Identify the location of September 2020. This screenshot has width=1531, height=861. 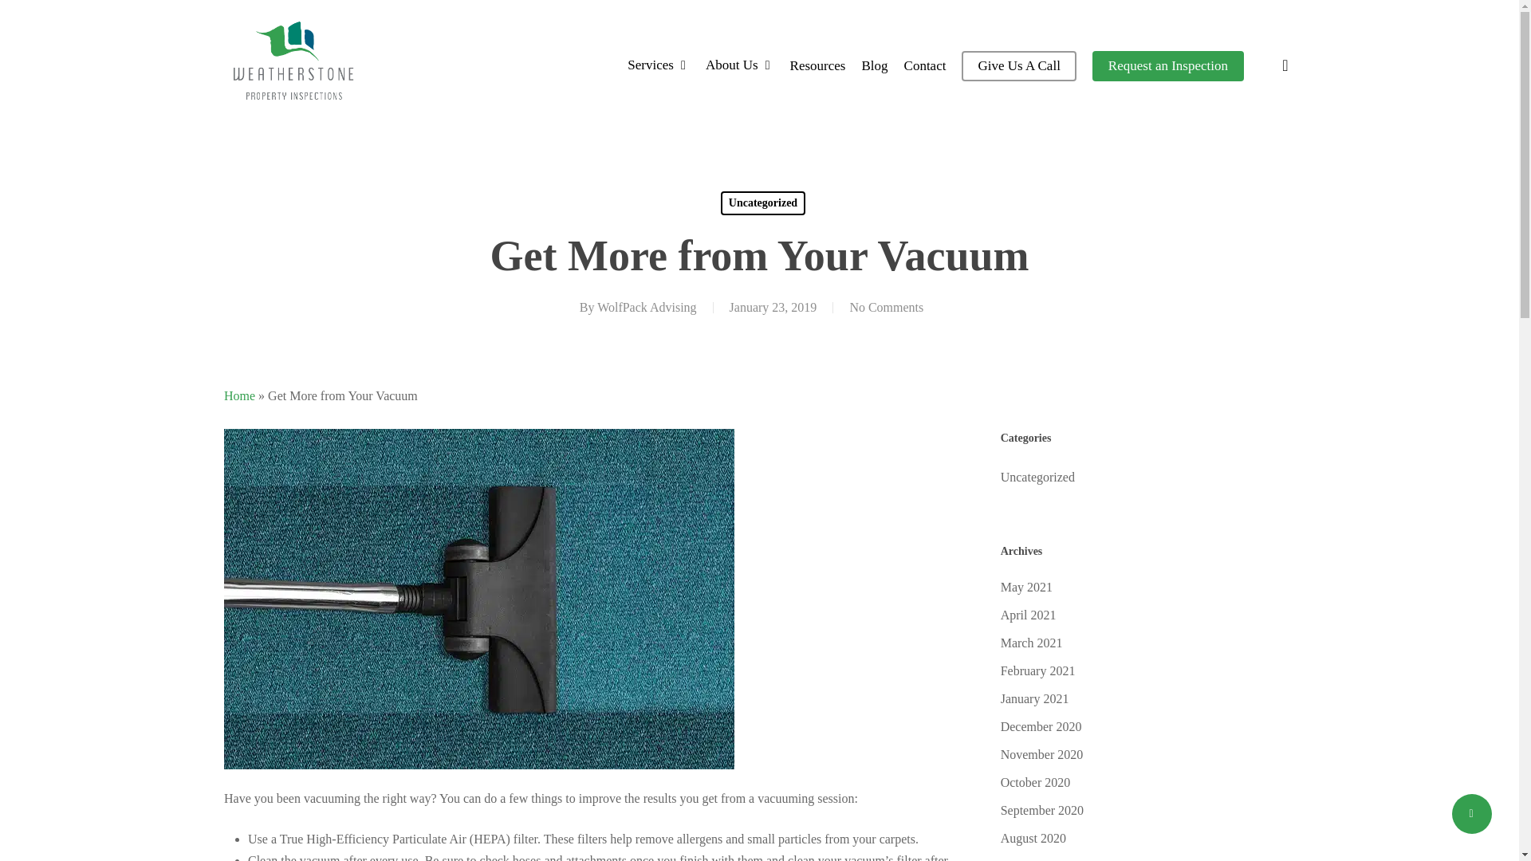
(1148, 810).